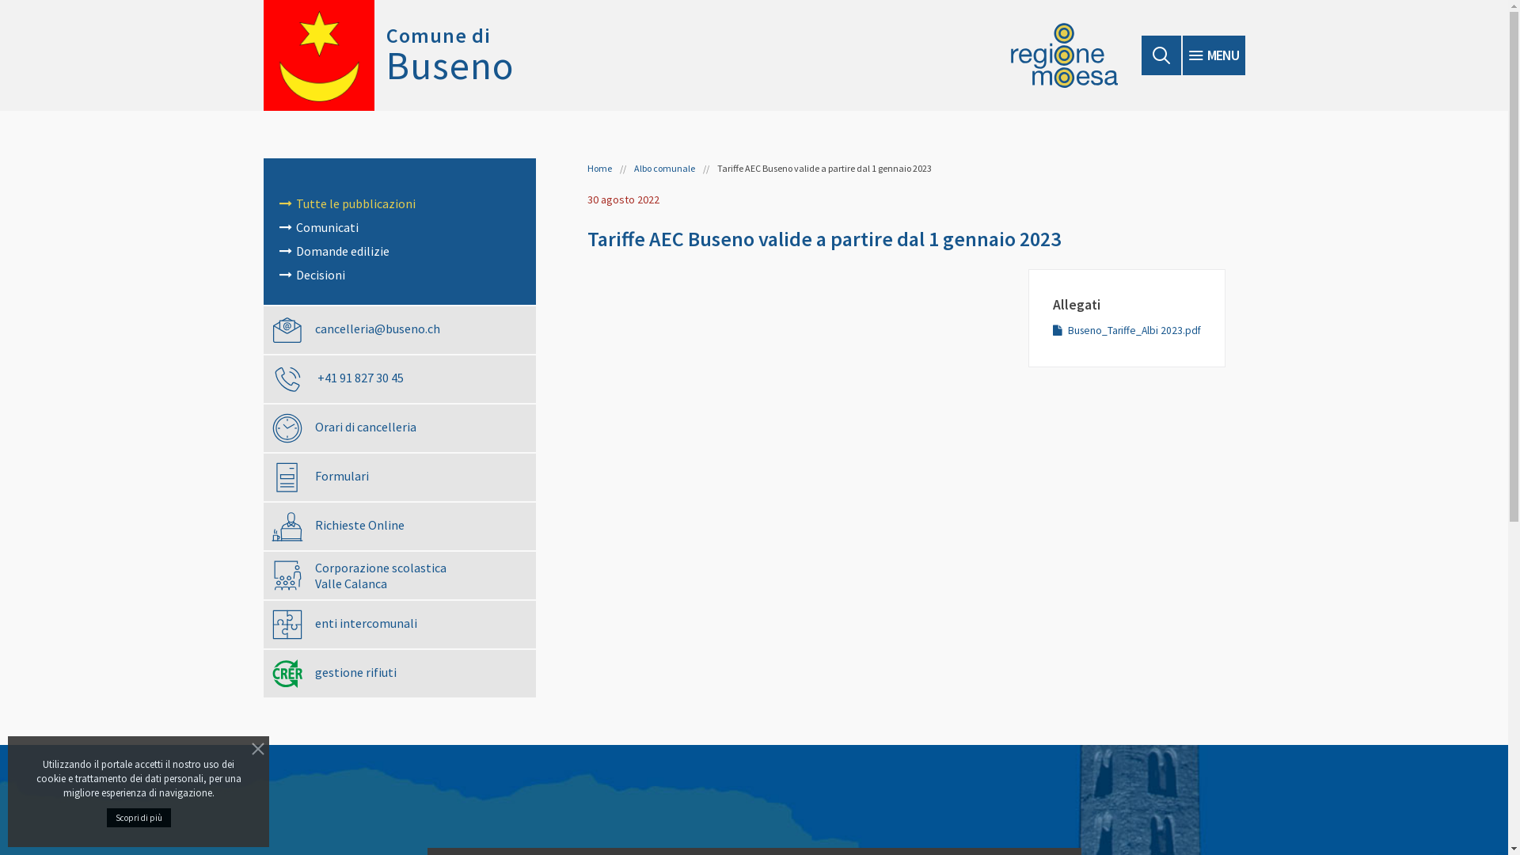 The width and height of the screenshot is (1520, 855). Describe the element at coordinates (399, 576) in the screenshot. I see `Corporazione scolastica
Valle Calanca` at that location.